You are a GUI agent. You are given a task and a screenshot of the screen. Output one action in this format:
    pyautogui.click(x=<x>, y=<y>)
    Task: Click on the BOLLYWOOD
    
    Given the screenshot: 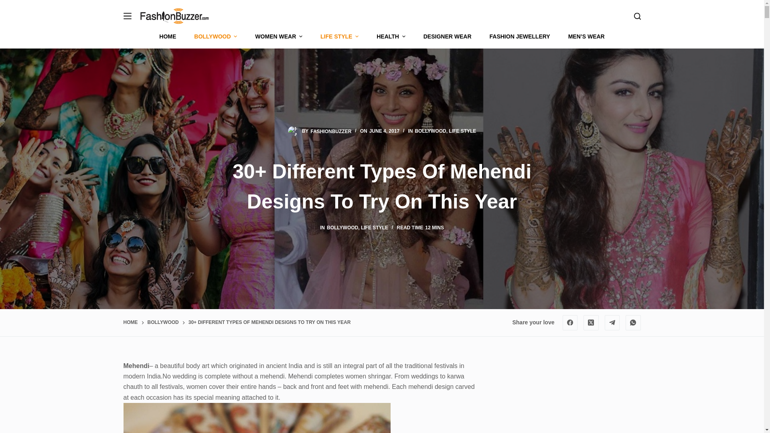 What is the action you would take?
    pyautogui.click(x=216, y=36)
    